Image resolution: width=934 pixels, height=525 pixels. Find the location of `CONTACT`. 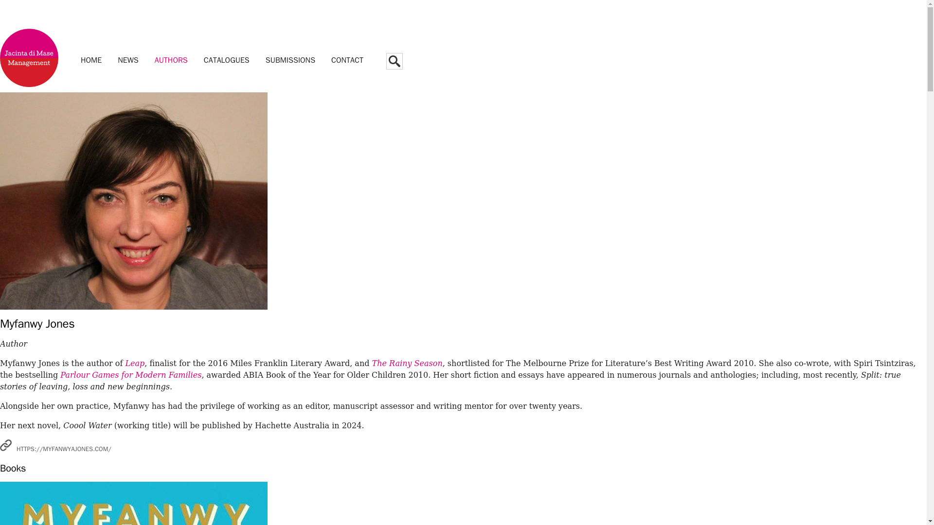

CONTACT is located at coordinates (347, 60).